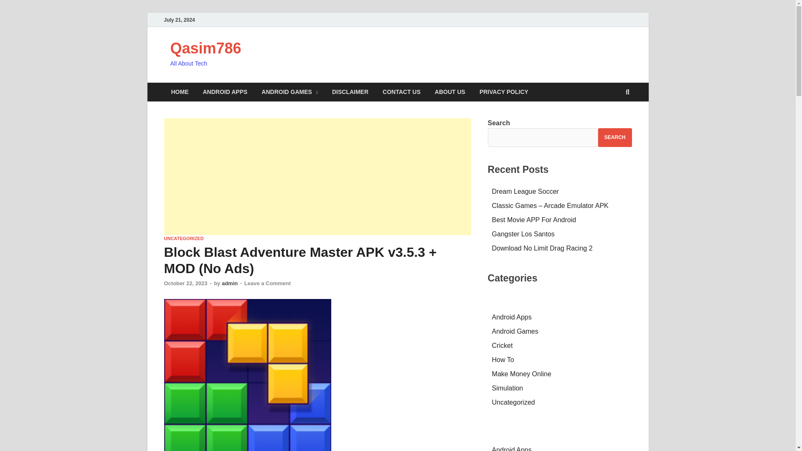  I want to click on SEARCH, so click(615, 137).